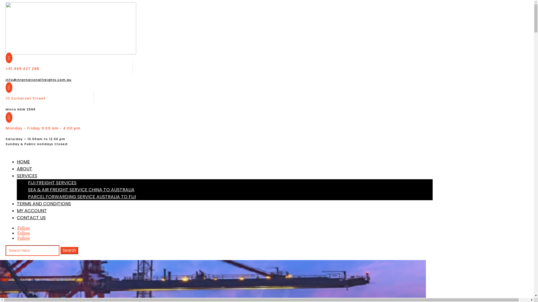  Describe the element at coordinates (39, 80) in the screenshot. I see `info@internationalfreights.com.au` at that location.